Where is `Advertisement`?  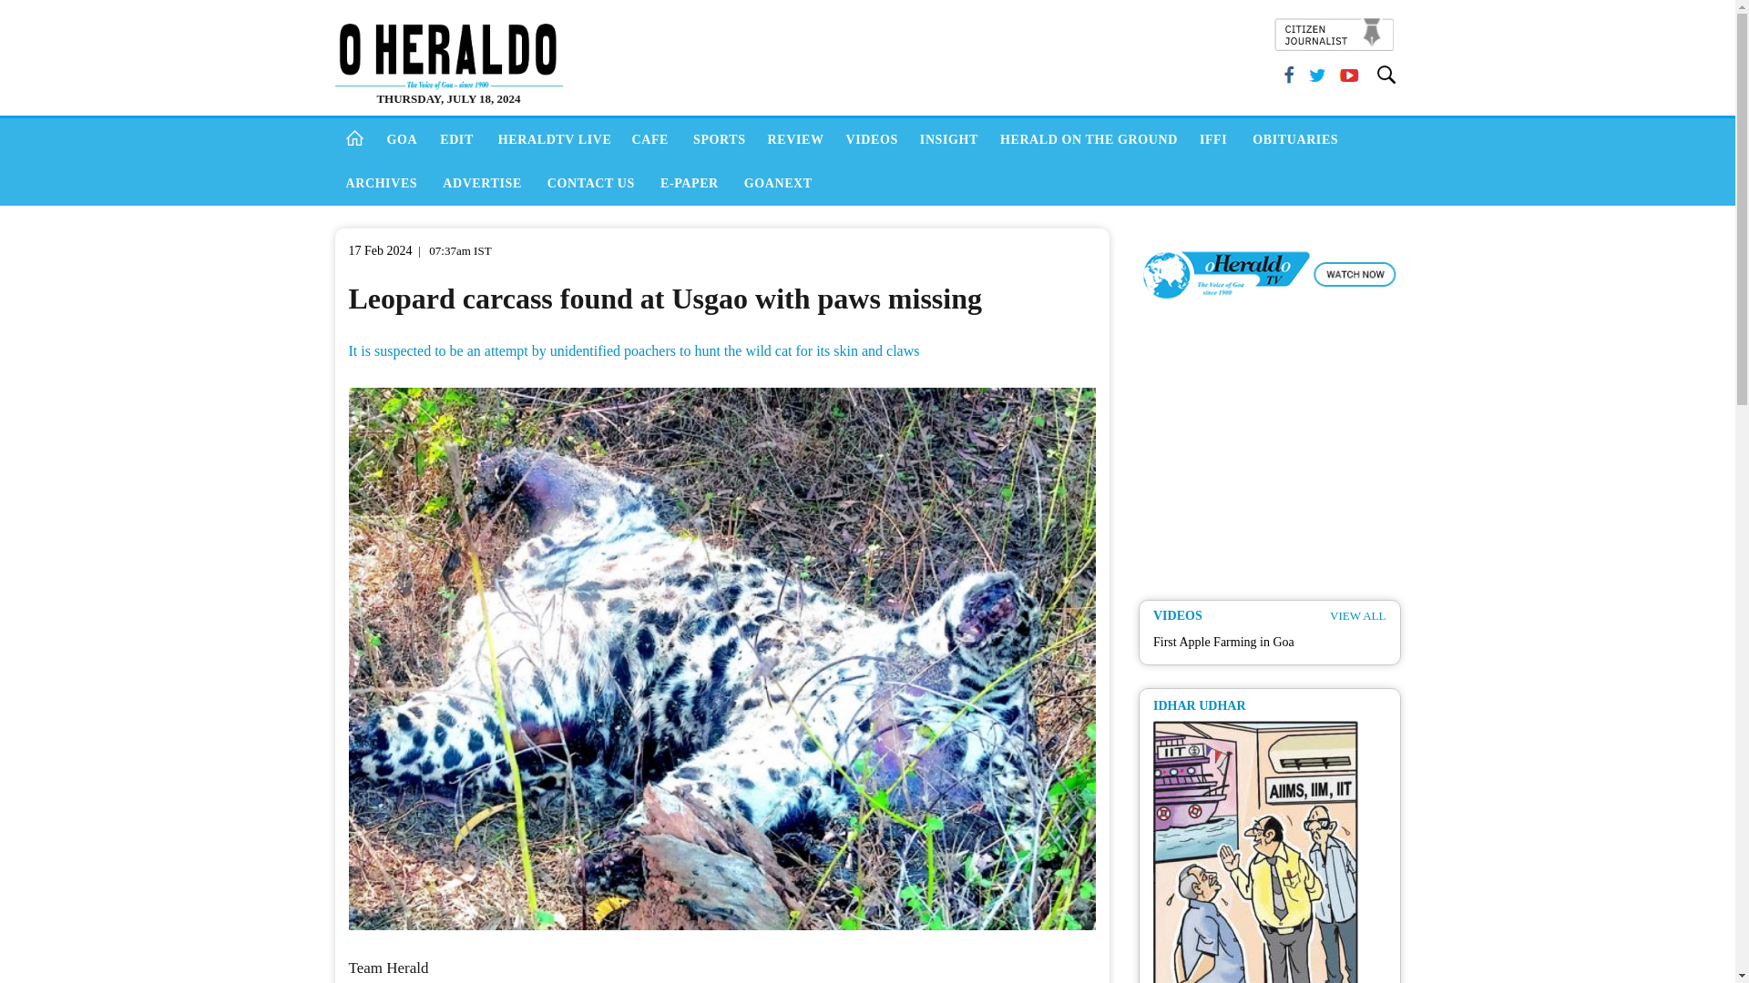 Advertisement is located at coordinates (1274, 457).